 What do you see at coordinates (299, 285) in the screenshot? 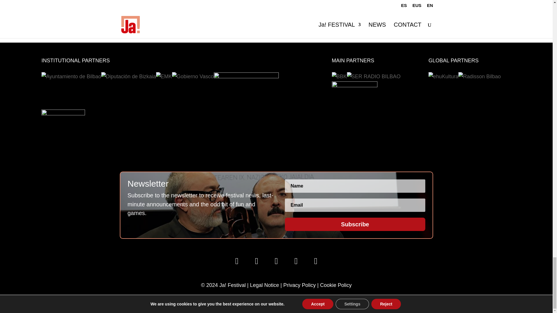
I see `Privacy Policy` at bounding box center [299, 285].